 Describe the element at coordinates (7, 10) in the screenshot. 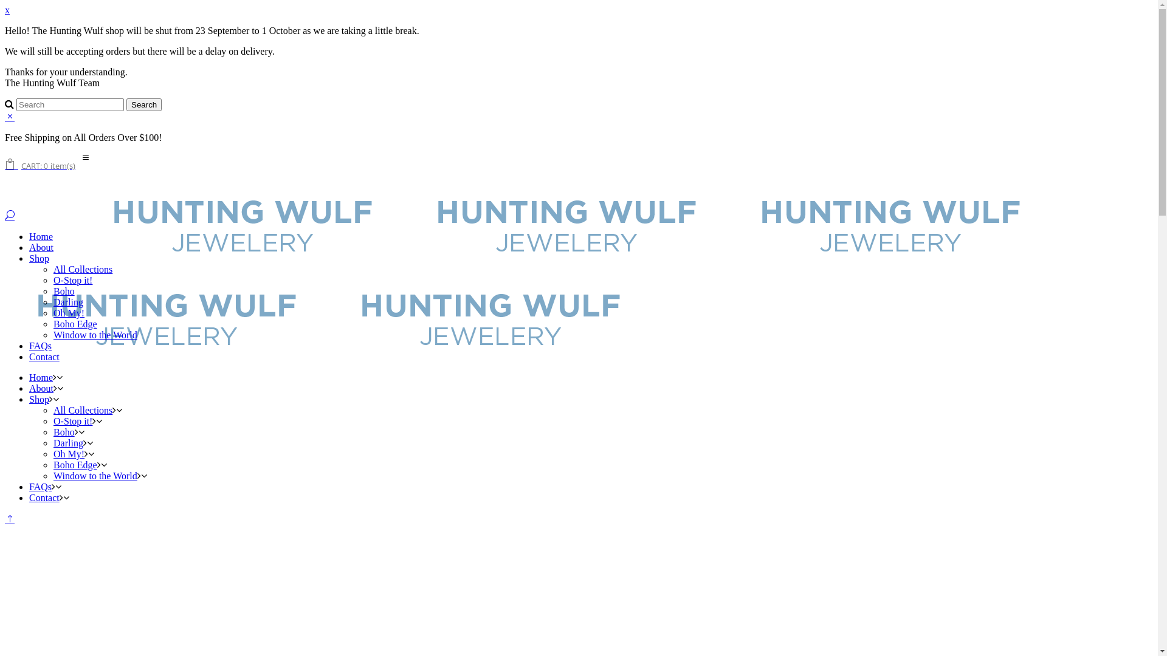

I see `x` at that location.